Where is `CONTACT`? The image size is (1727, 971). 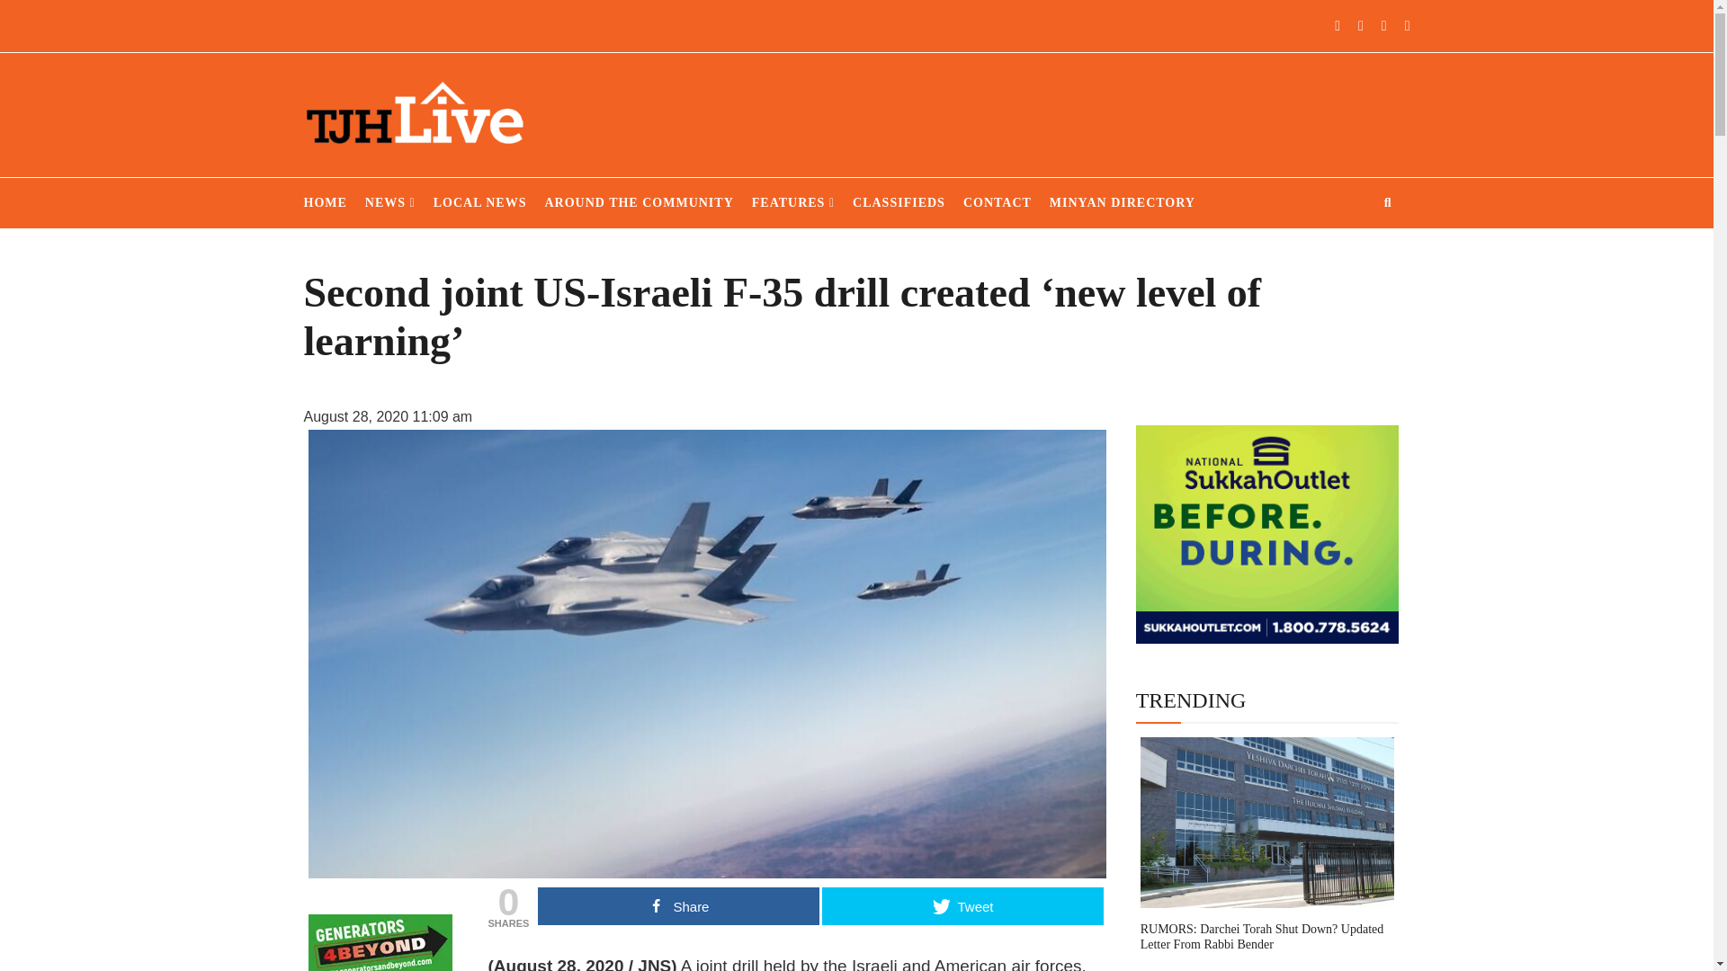 CONTACT is located at coordinates (997, 203).